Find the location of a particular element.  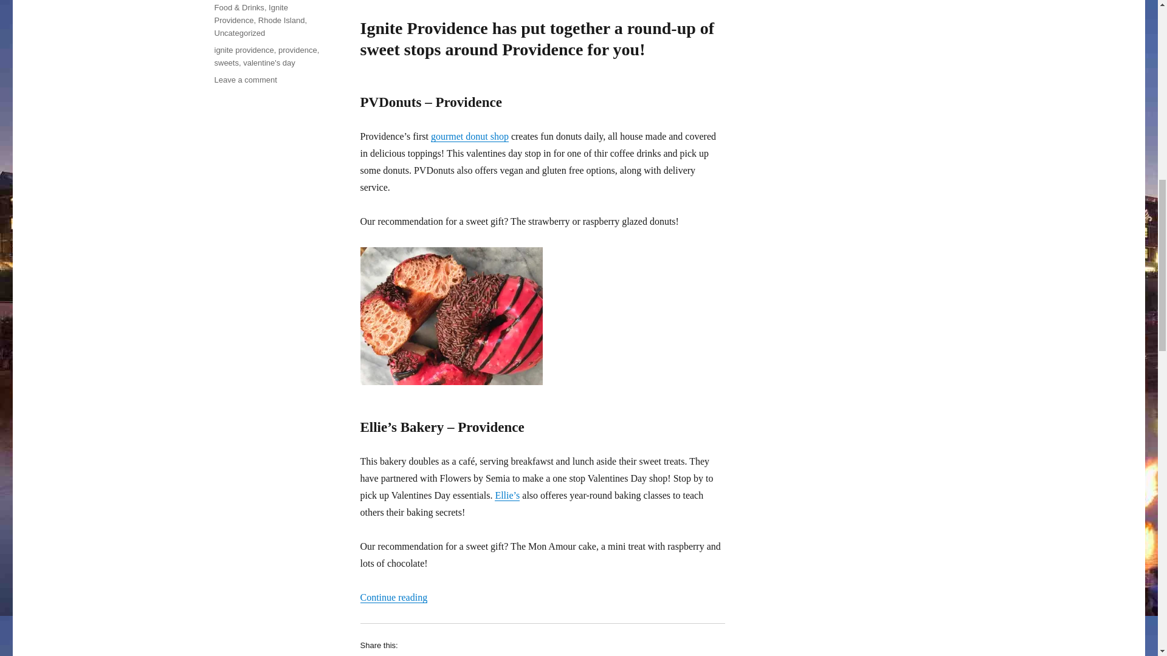

Uncategorized is located at coordinates (239, 33).